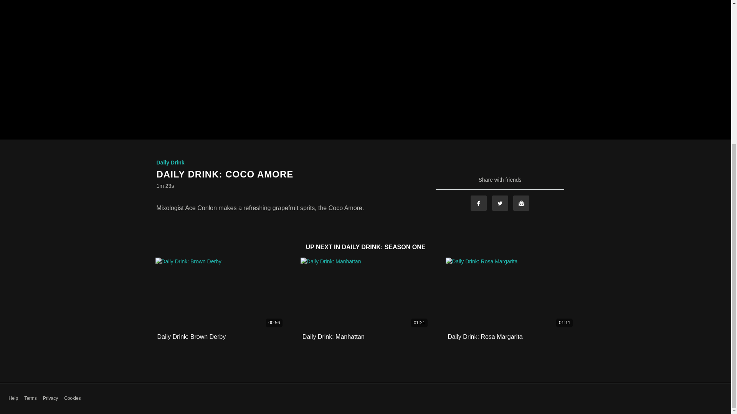 Image resolution: width=737 pixels, height=414 pixels. I want to click on Daily Drink: Rosa Margarita, so click(485, 337).